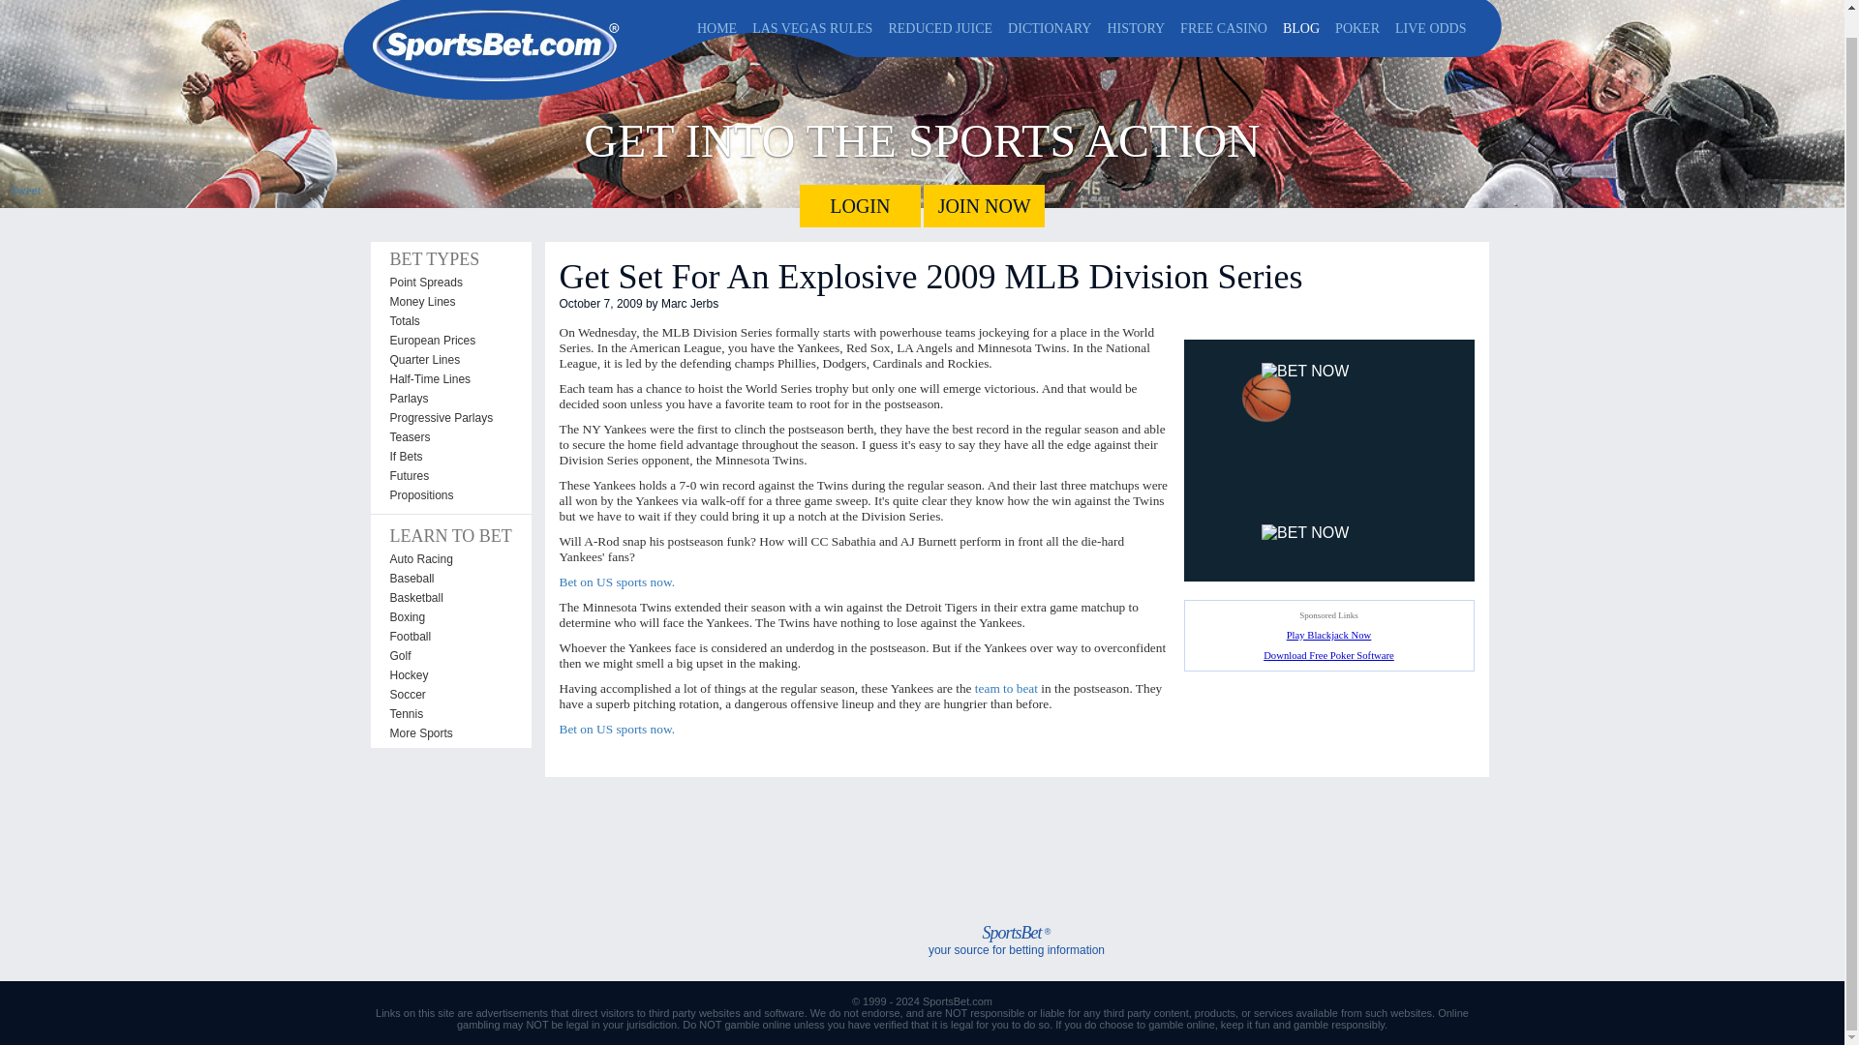 Image resolution: width=1859 pixels, height=1045 pixels. Describe the element at coordinates (449, 437) in the screenshot. I see `Teasers` at that location.